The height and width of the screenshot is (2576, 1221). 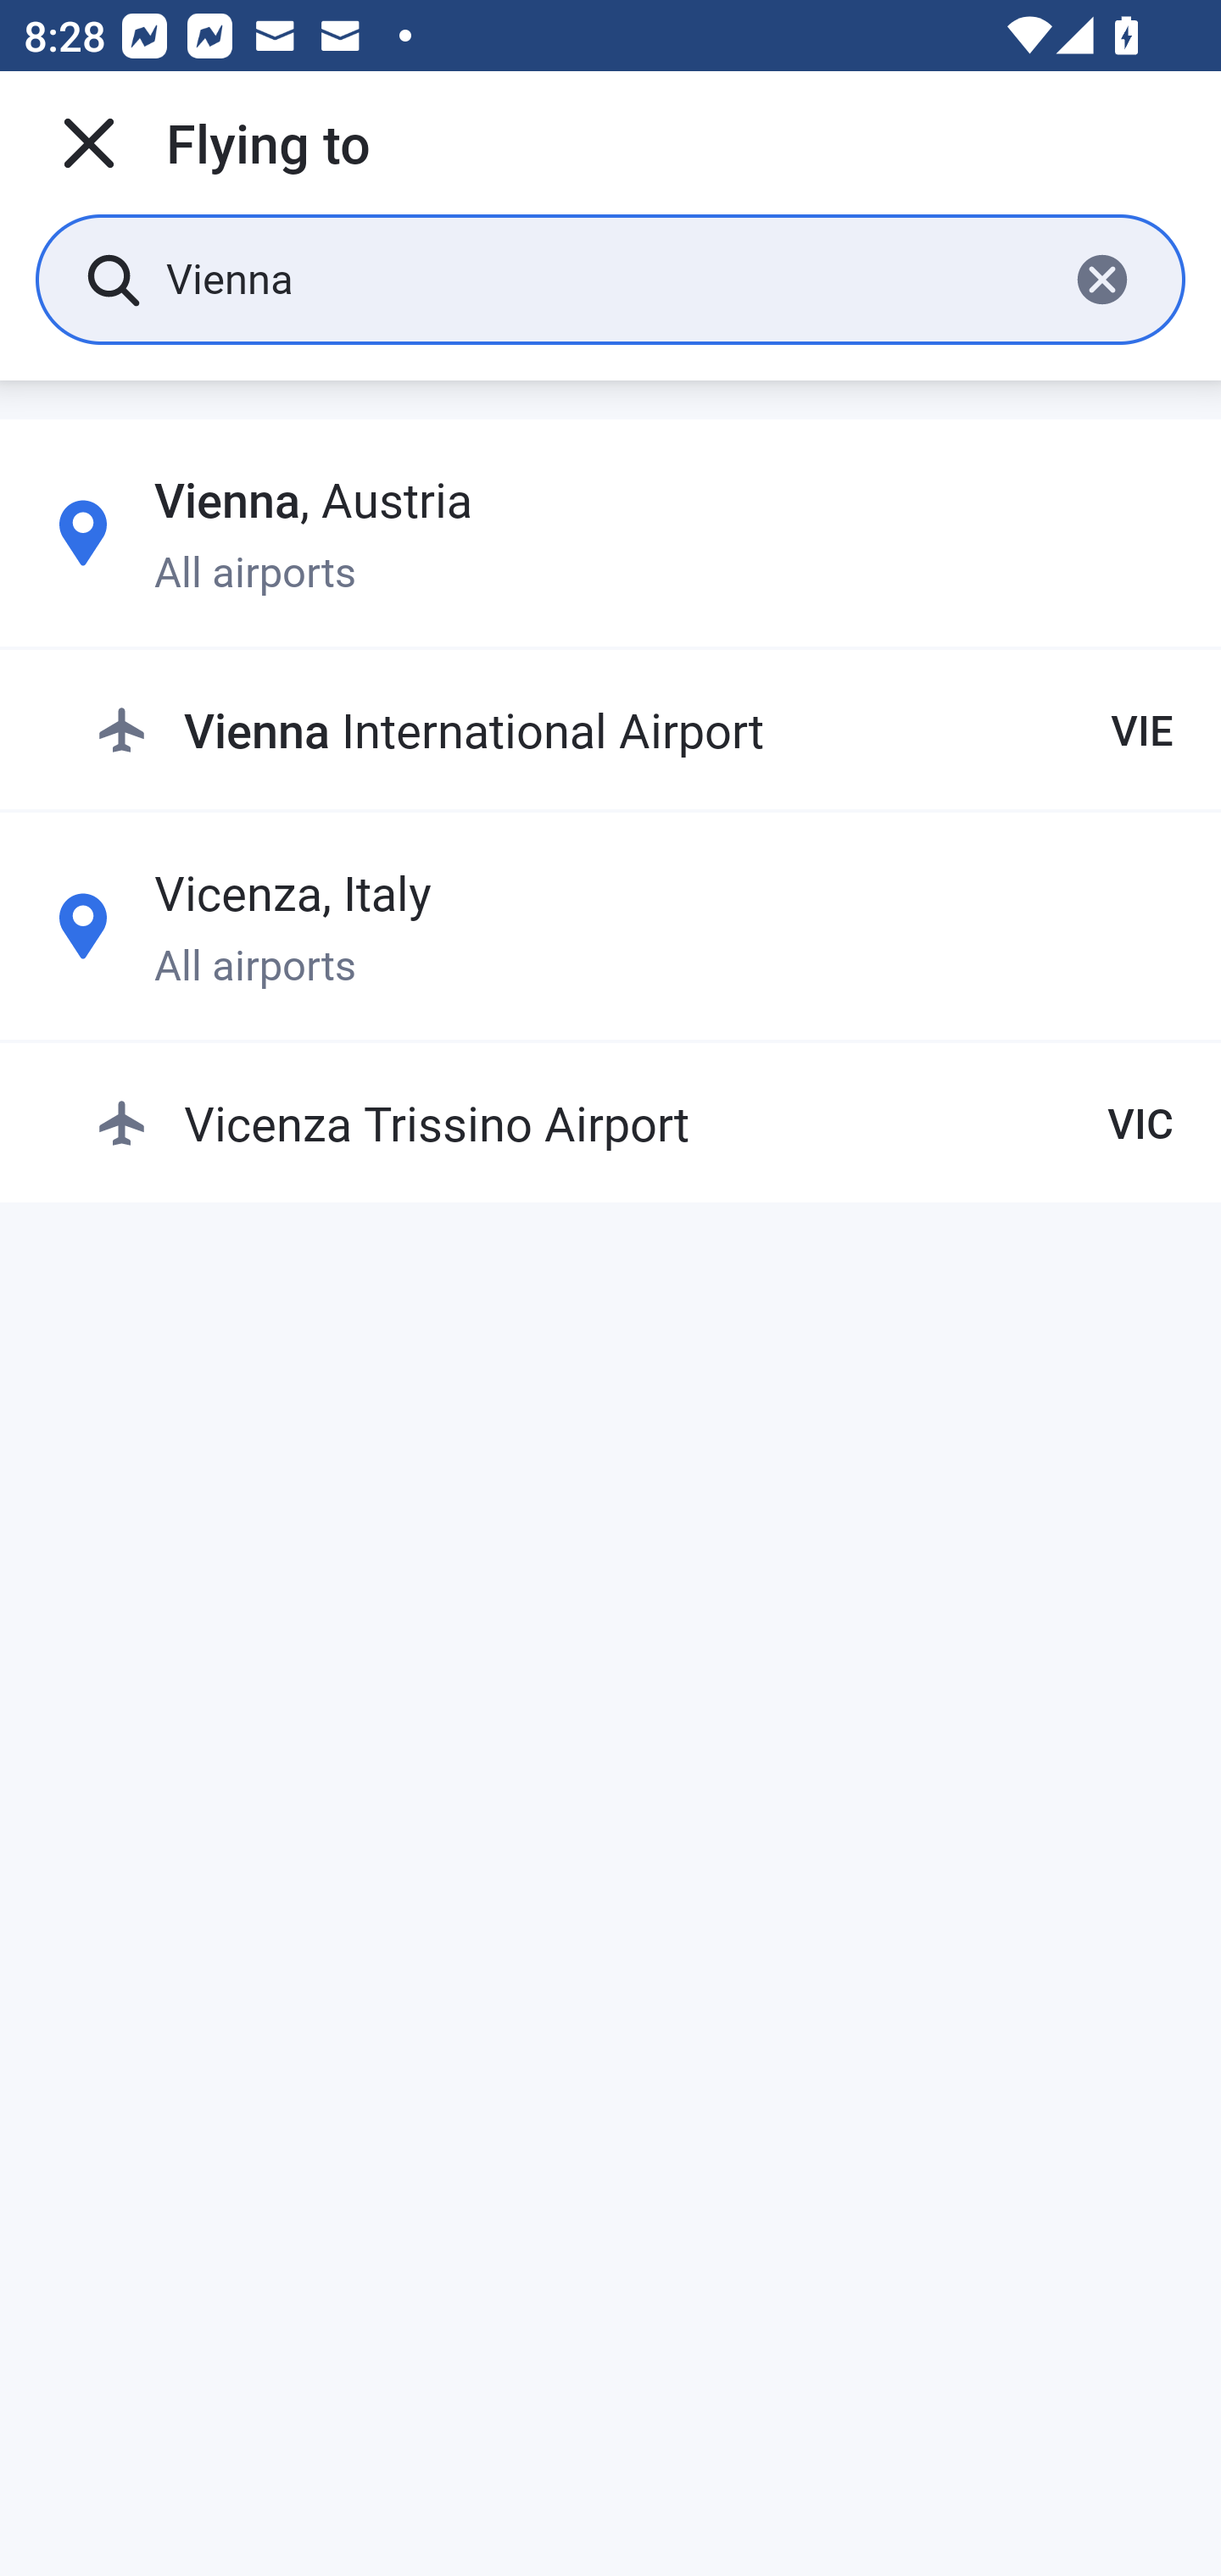 I want to click on Vicenza Trissino Airport VIC, so click(x=634, y=1122).